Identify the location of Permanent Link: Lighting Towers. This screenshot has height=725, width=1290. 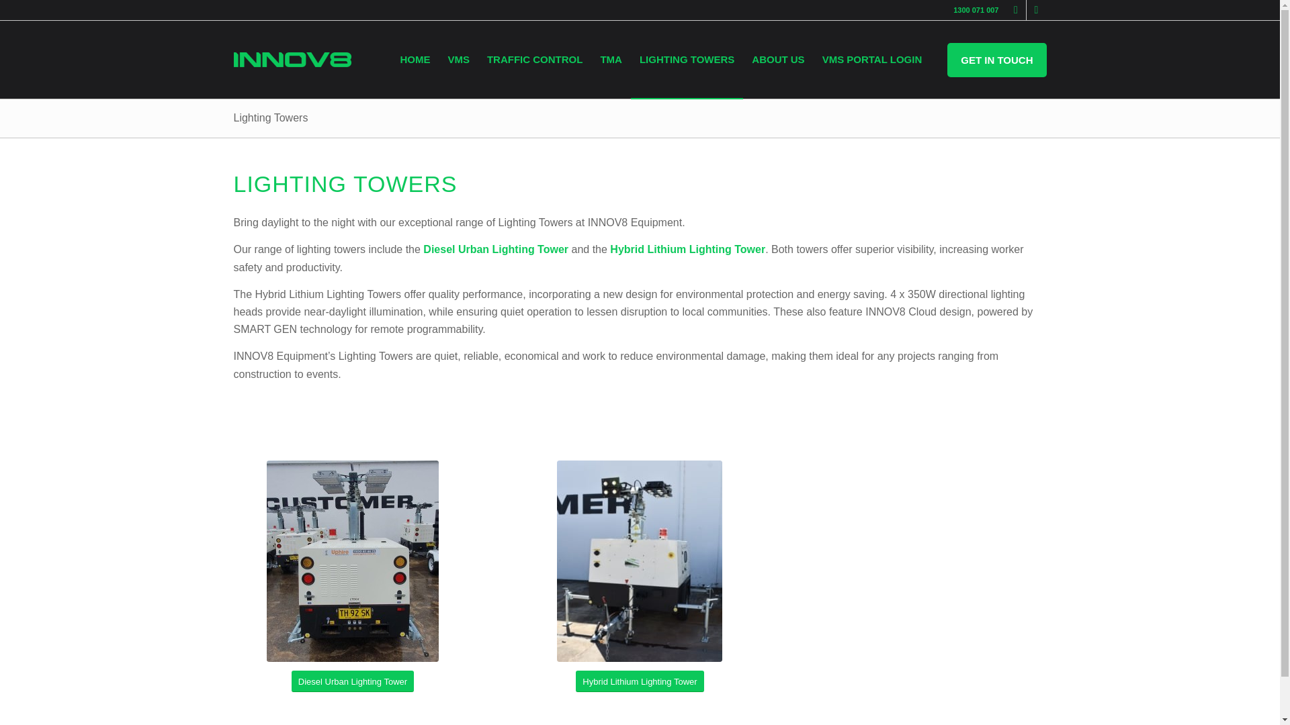
(270, 117).